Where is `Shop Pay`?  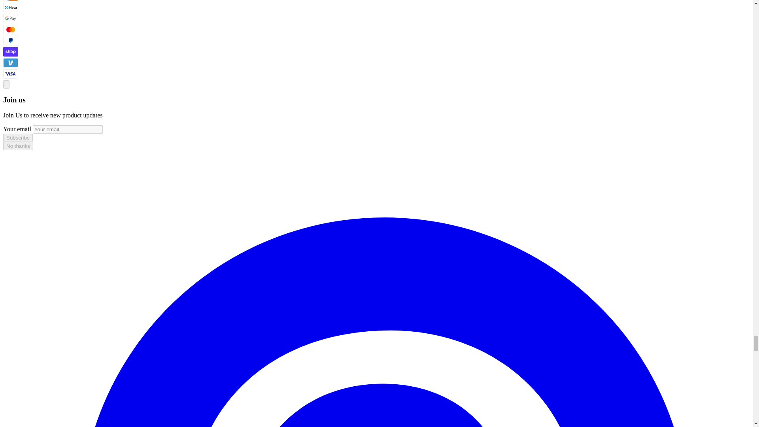 Shop Pay is located at coordinates (10, 51).